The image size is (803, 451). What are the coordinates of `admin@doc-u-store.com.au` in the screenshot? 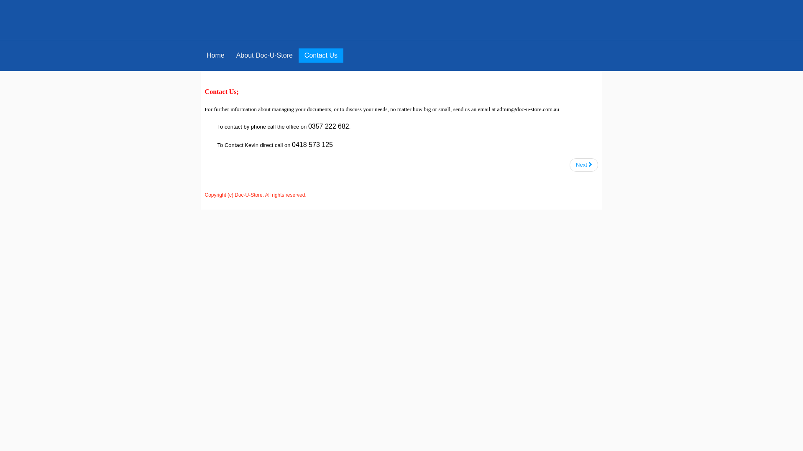 It's located at (528, 109).